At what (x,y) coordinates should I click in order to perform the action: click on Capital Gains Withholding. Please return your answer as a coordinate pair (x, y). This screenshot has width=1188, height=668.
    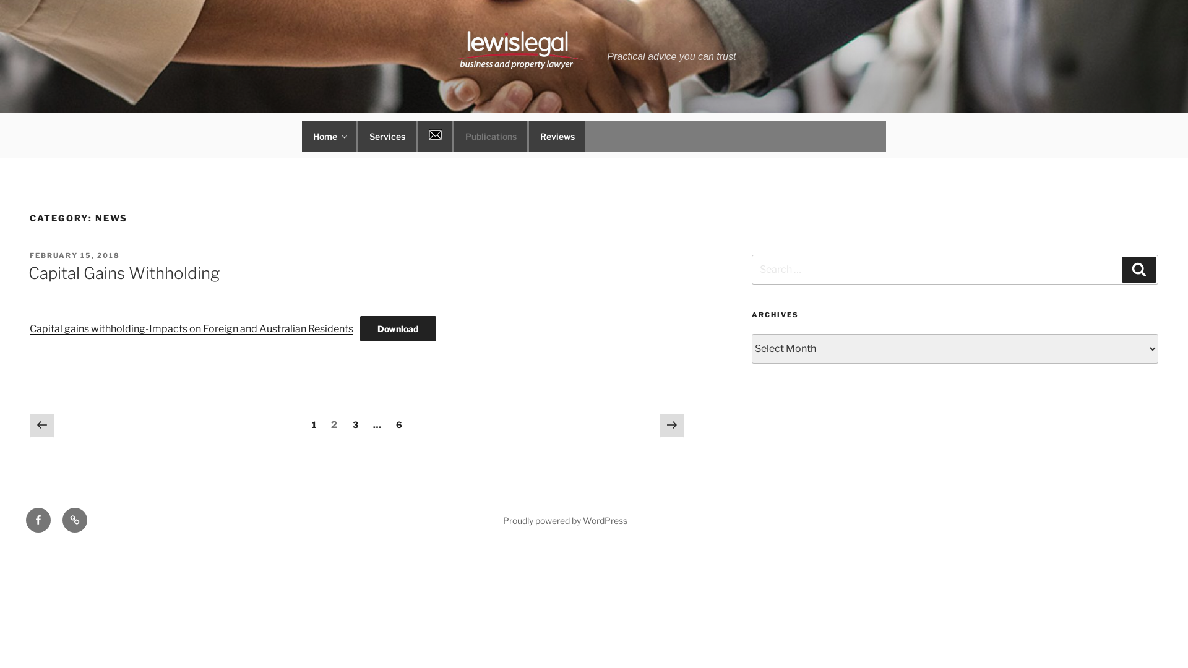
    Looking at the image, I should click on (124, 273).